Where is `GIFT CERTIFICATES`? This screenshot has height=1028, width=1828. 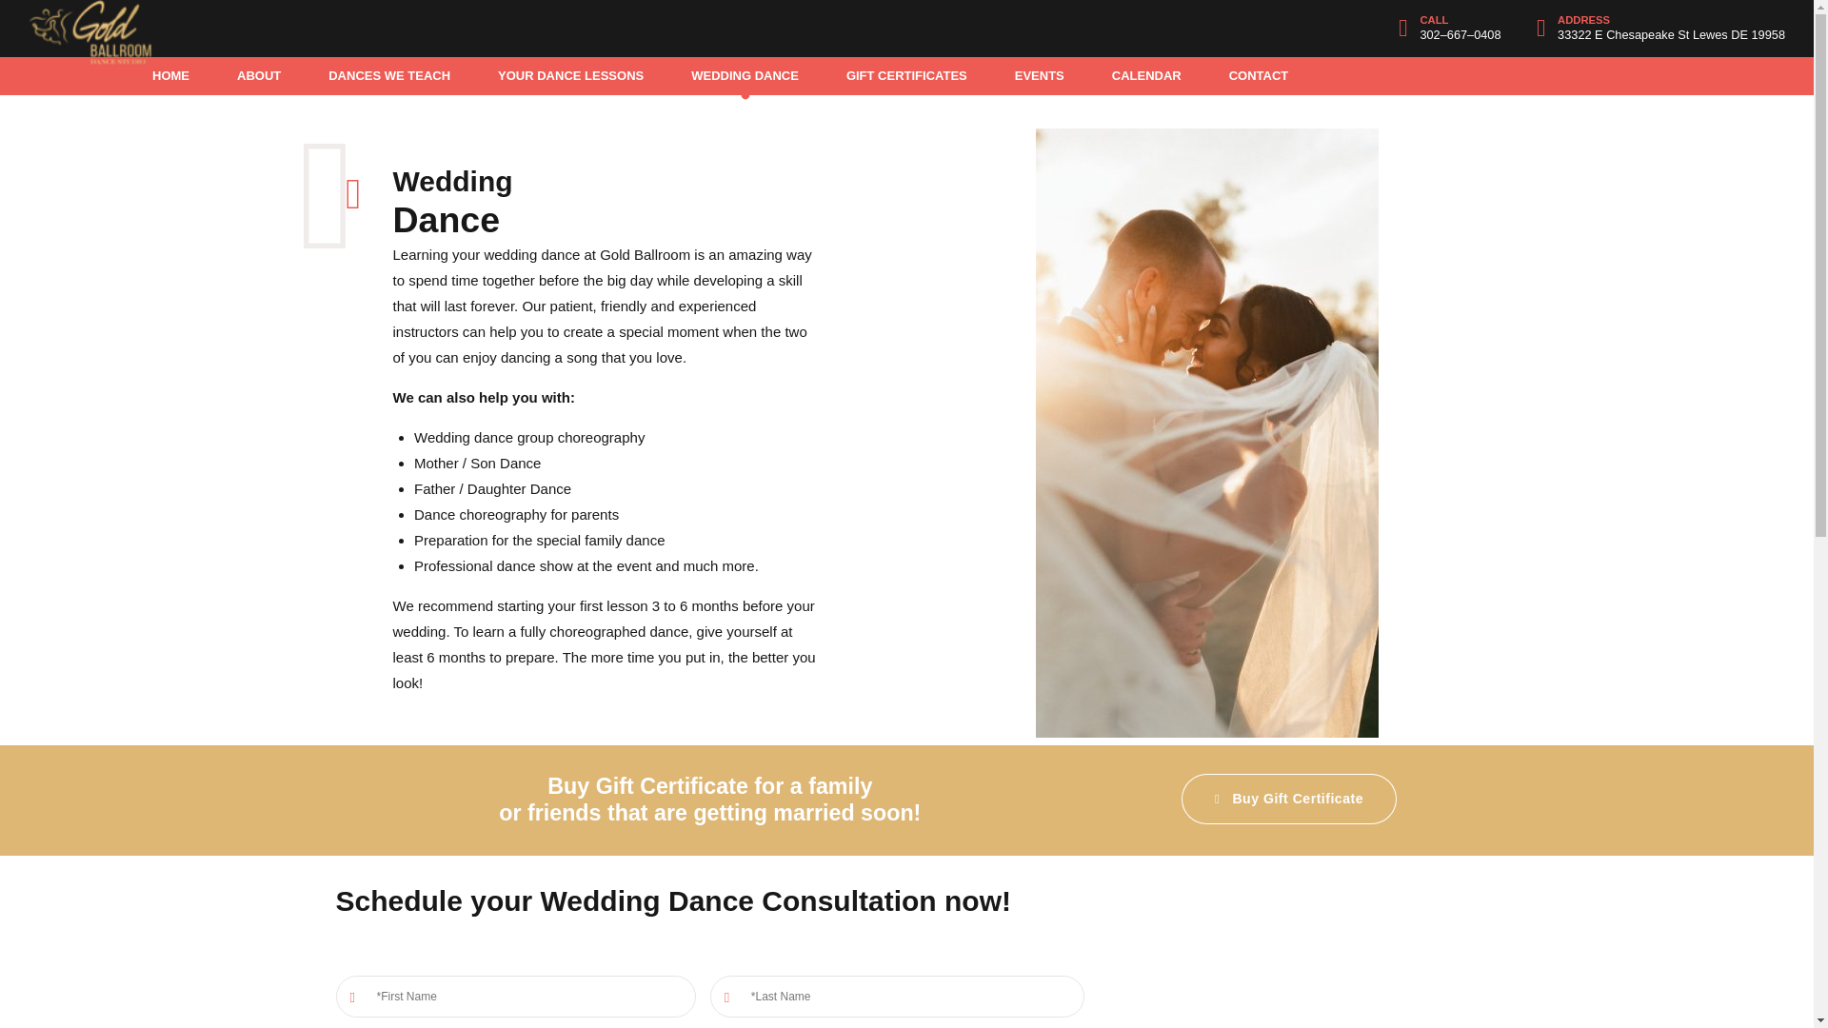 GIFT CERTIFICATES is located at coordinates (906, 76).